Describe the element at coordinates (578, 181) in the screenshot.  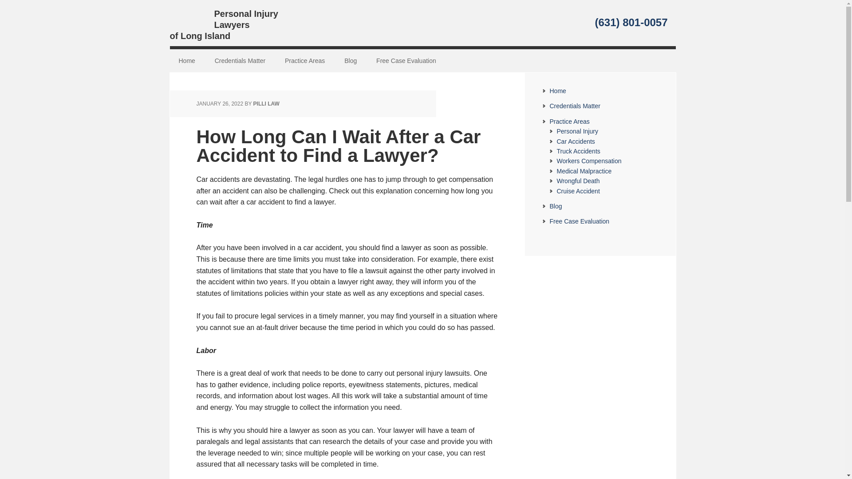
I see `Wrongful Death` at that location.